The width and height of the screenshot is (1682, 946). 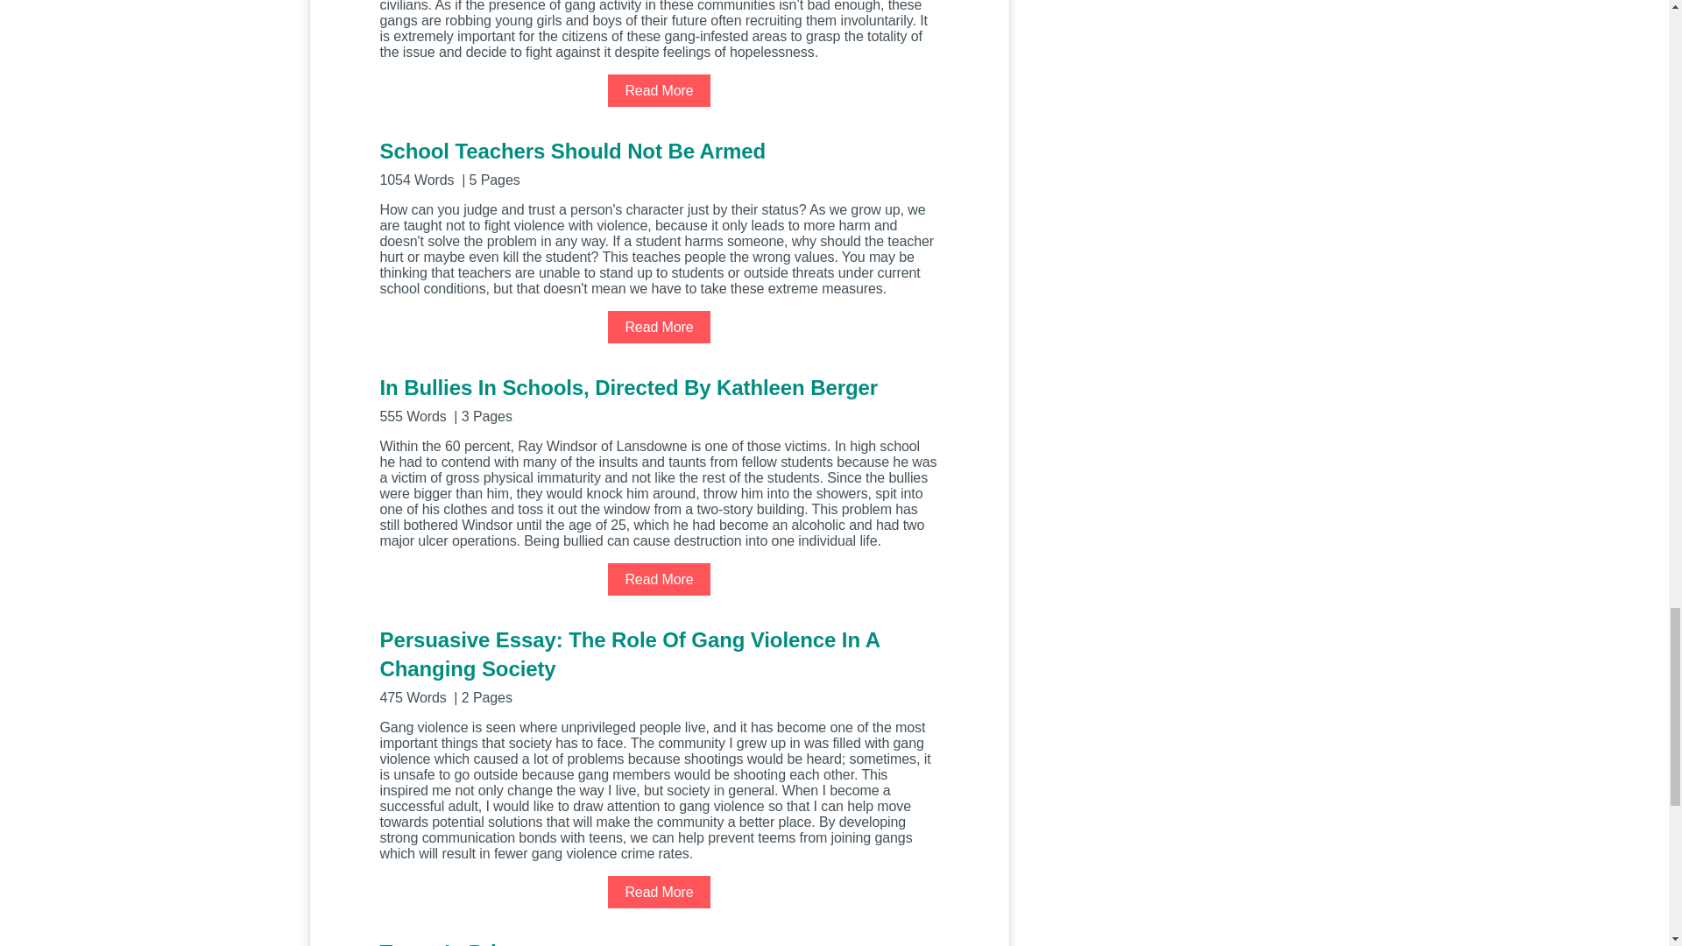 I want to click on Read More, so click(x=659, y=328).